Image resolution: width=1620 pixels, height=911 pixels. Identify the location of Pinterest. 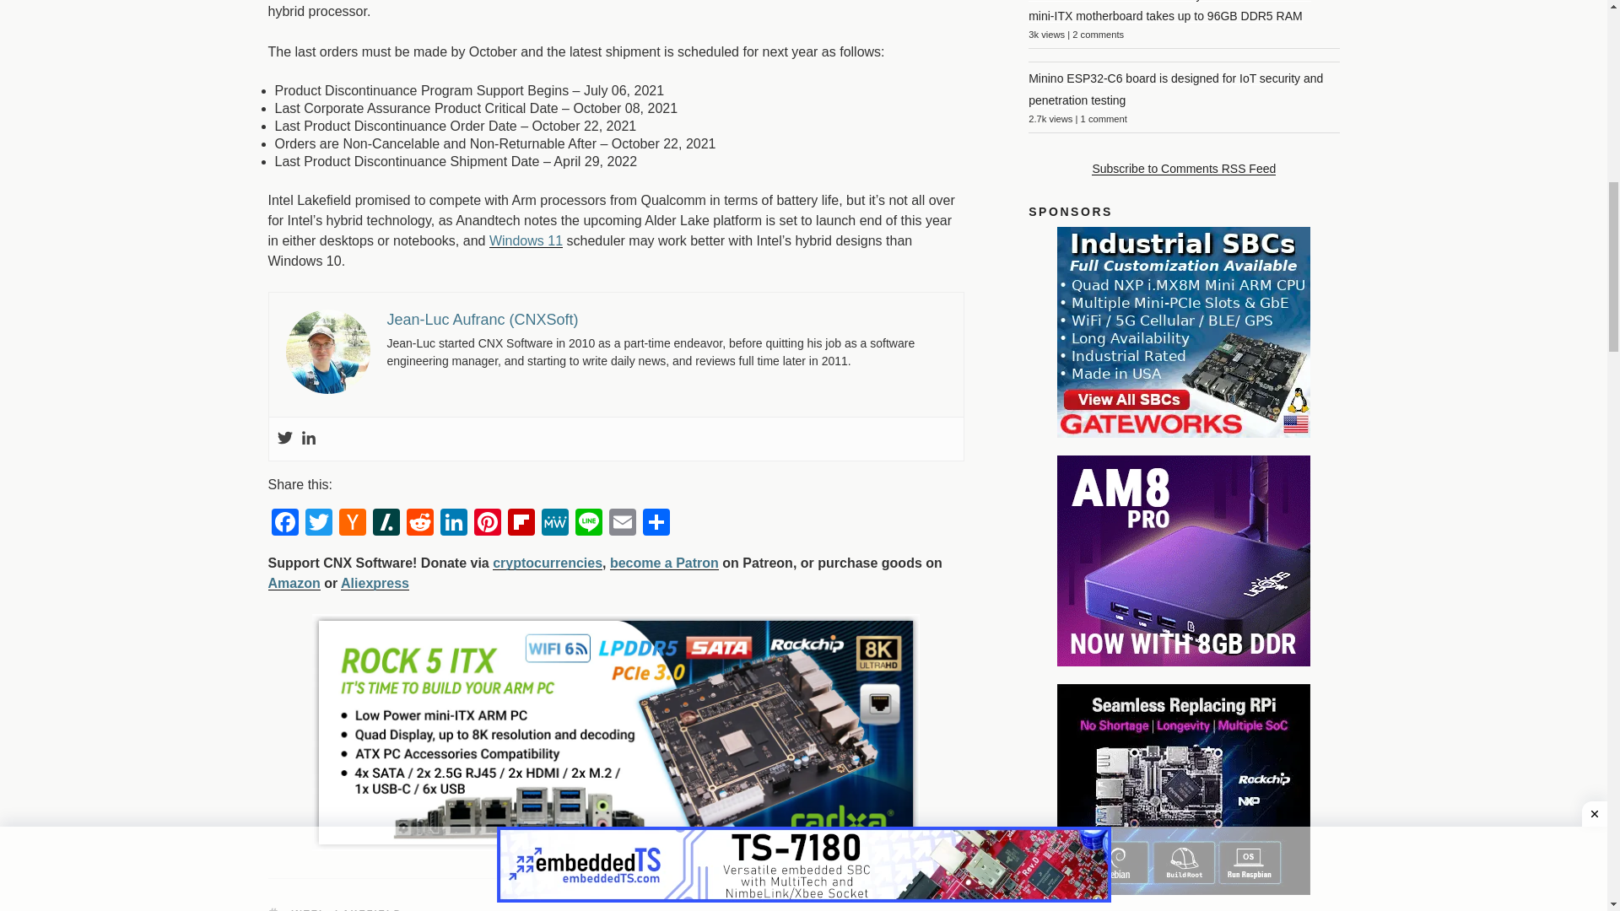
(488, 524).